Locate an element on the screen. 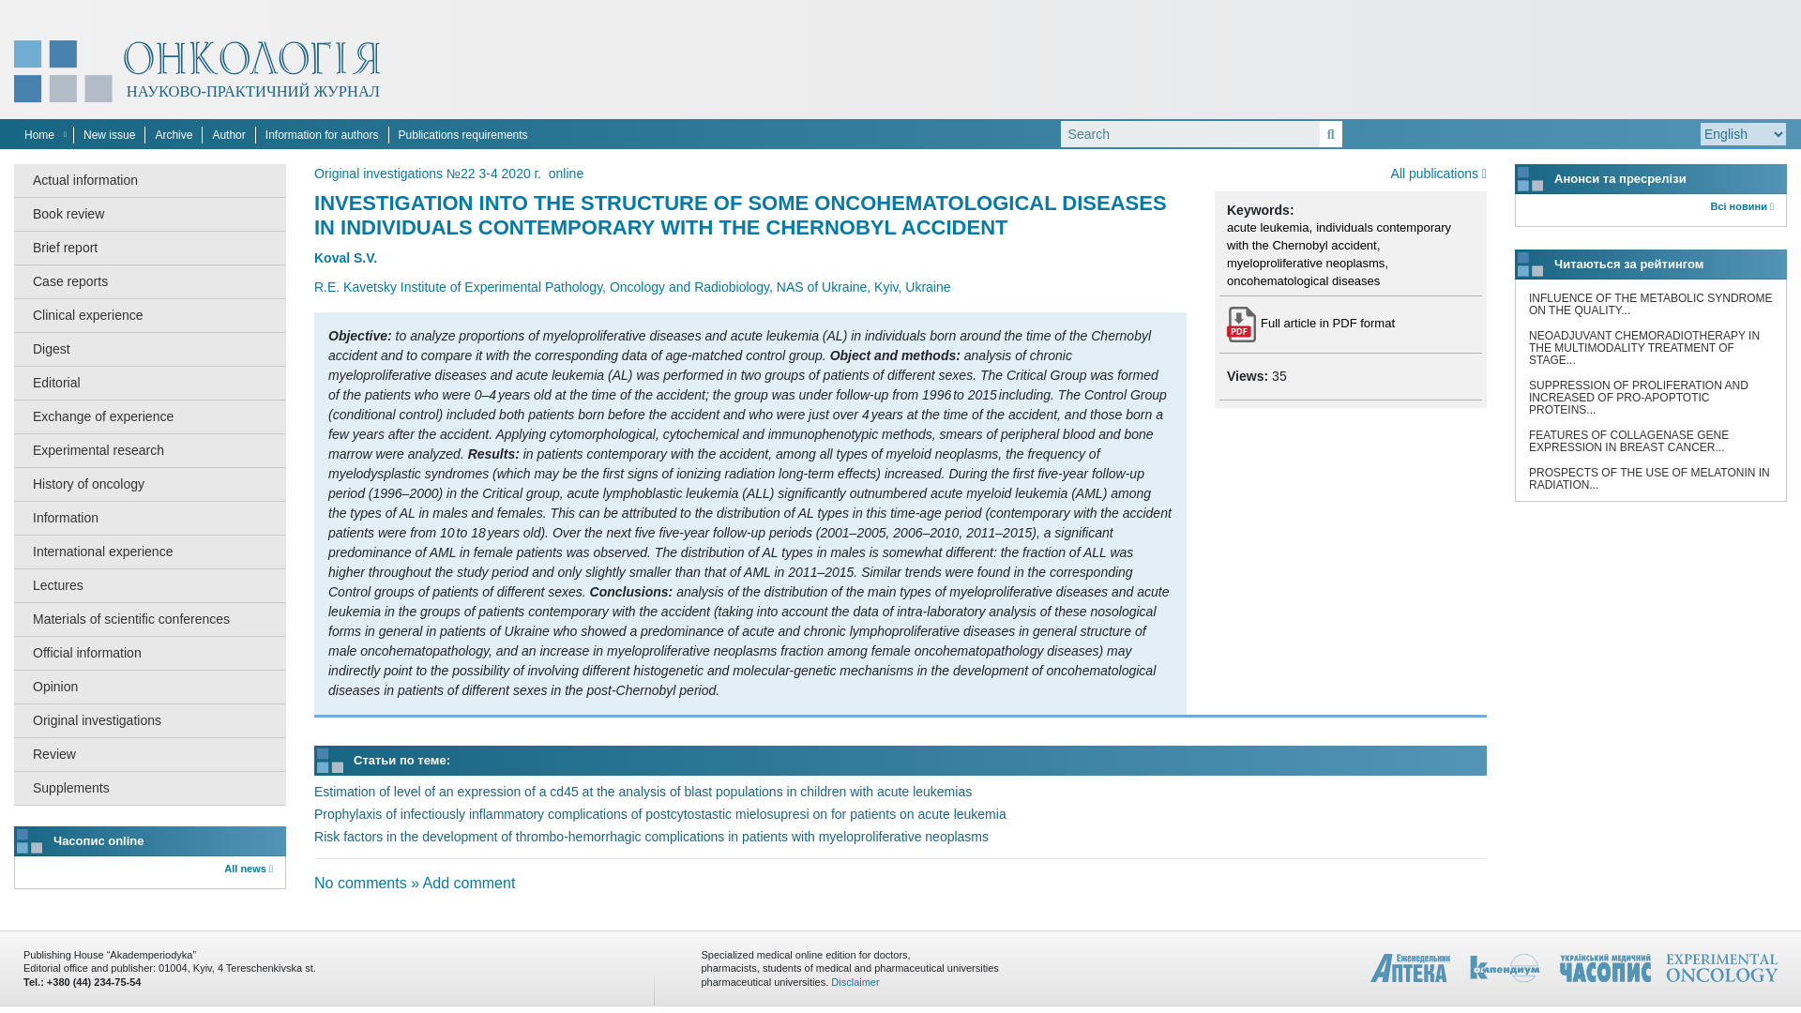  Digest is located at coordinates (150, 349).